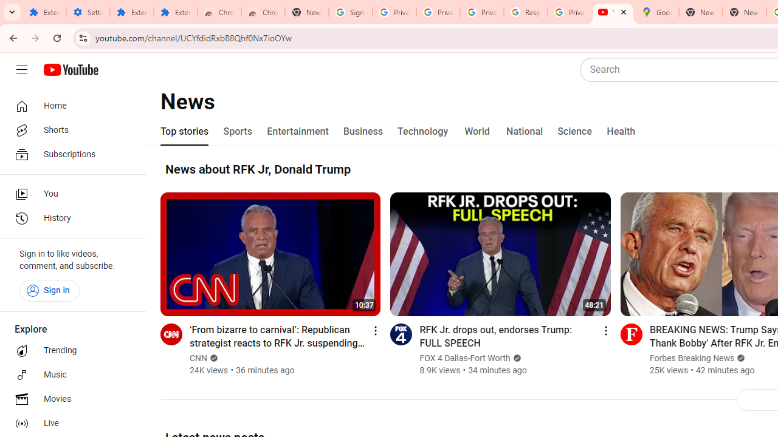 This screenshot has height=437, width=778. What do you see at coordinates (199, 358) in the screenshot?
I see `CNN` at bounding box center [199, 358].